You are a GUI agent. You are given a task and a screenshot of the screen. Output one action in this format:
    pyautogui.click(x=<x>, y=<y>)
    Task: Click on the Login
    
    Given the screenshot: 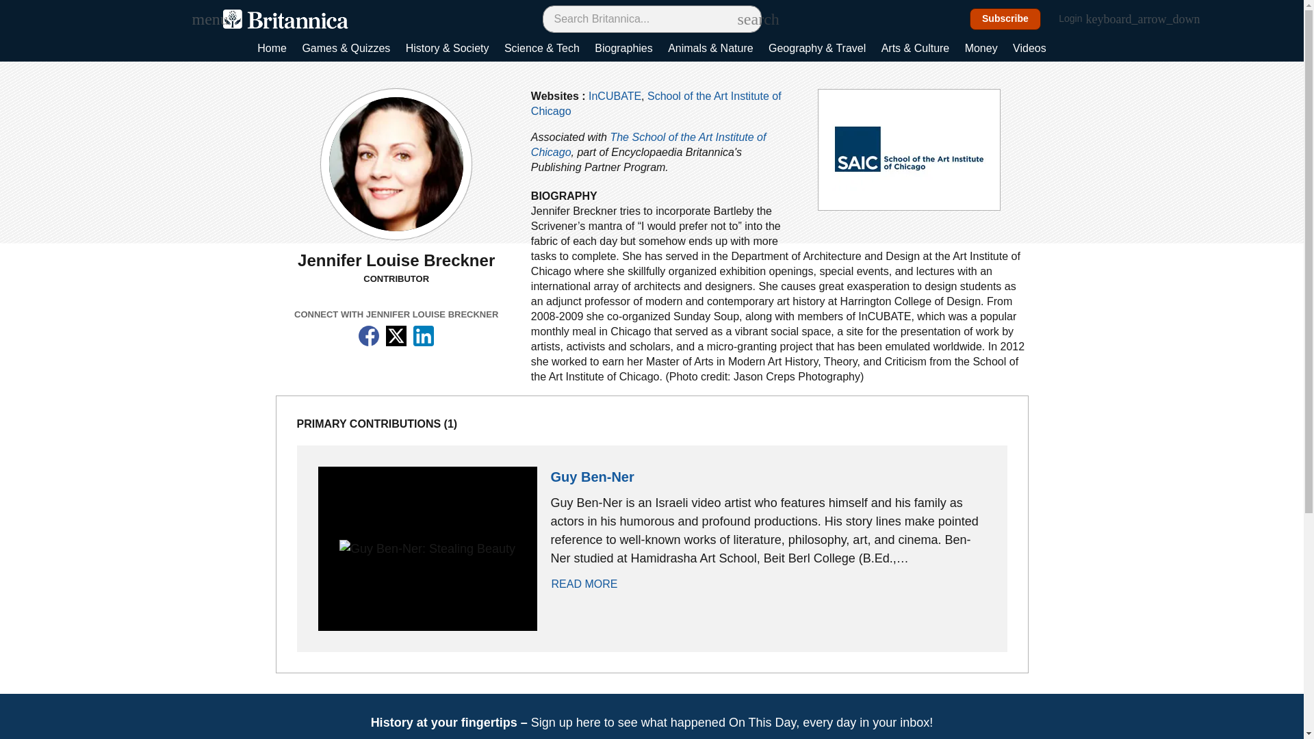 What is the action you would take?
    pyautogui.click(x=1078, y=19)
    